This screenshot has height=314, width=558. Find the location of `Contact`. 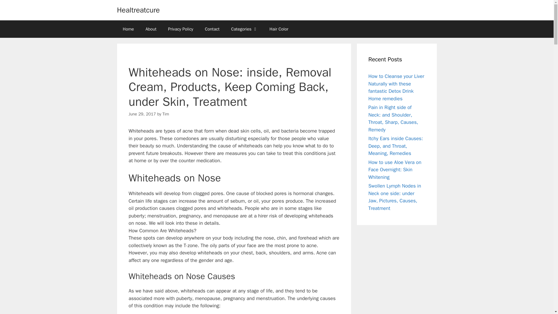

Contact is located at coordinates (212, 29).